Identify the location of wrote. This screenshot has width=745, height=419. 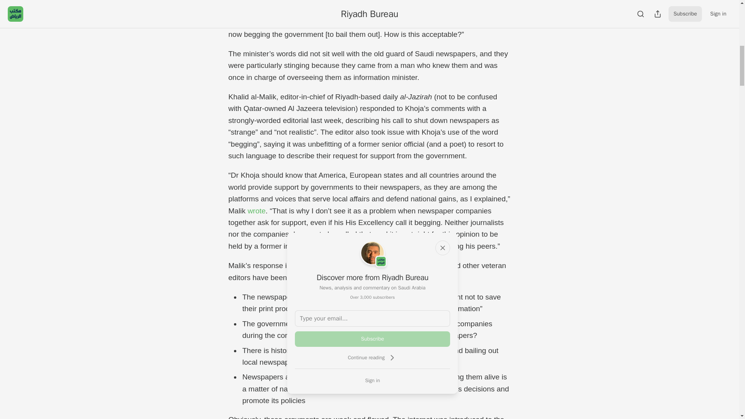
(256, 211).